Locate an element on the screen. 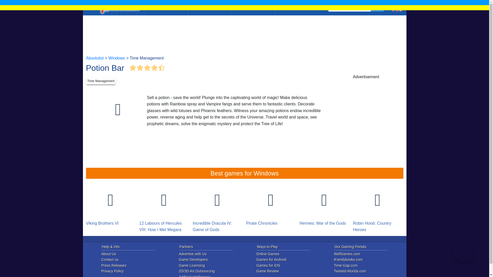  Pirate Chronicles is located at coordinates (271, 204).